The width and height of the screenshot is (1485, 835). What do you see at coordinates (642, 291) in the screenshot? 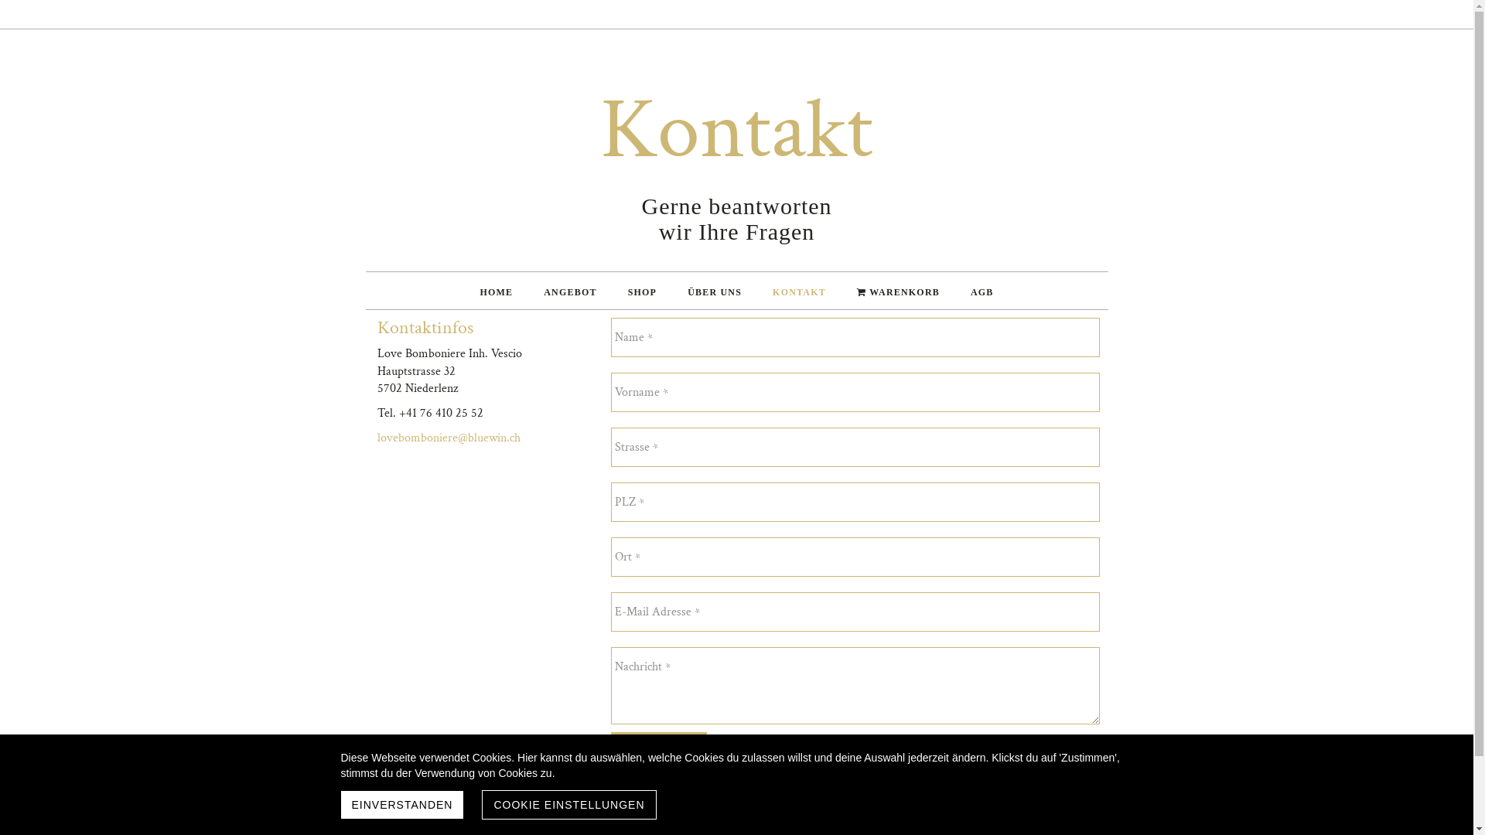
I see `SHOP` at bounding box center [642, 291].